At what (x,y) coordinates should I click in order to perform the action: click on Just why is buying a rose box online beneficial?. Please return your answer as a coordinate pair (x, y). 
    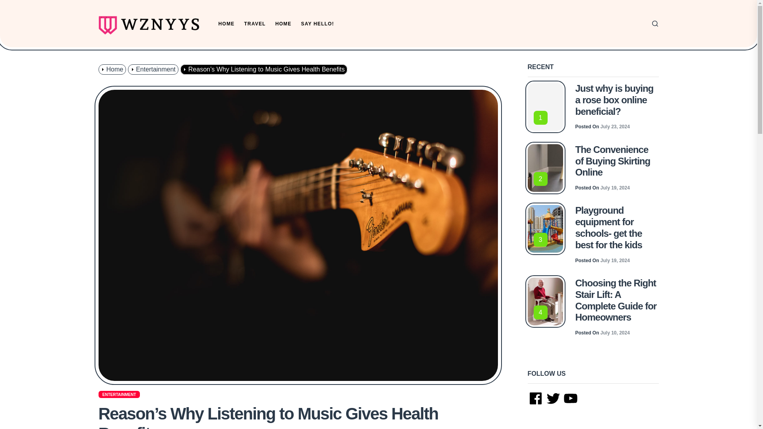
    Looking at the image, I should click on (614, 100).